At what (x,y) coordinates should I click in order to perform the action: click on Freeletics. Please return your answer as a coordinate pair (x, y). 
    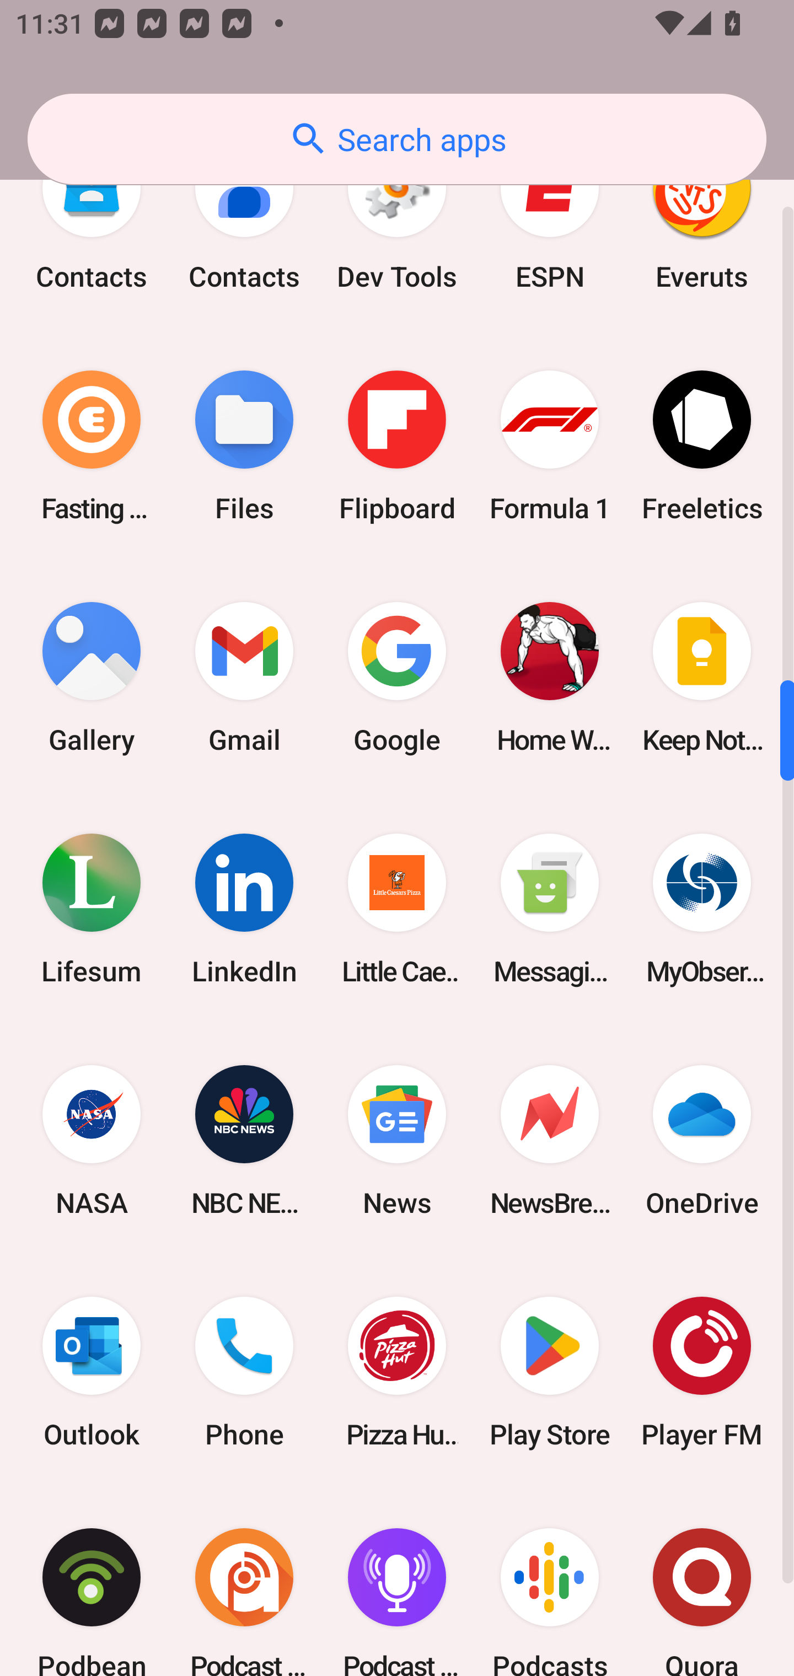
    Looking at the image, I should click on (702, 445).